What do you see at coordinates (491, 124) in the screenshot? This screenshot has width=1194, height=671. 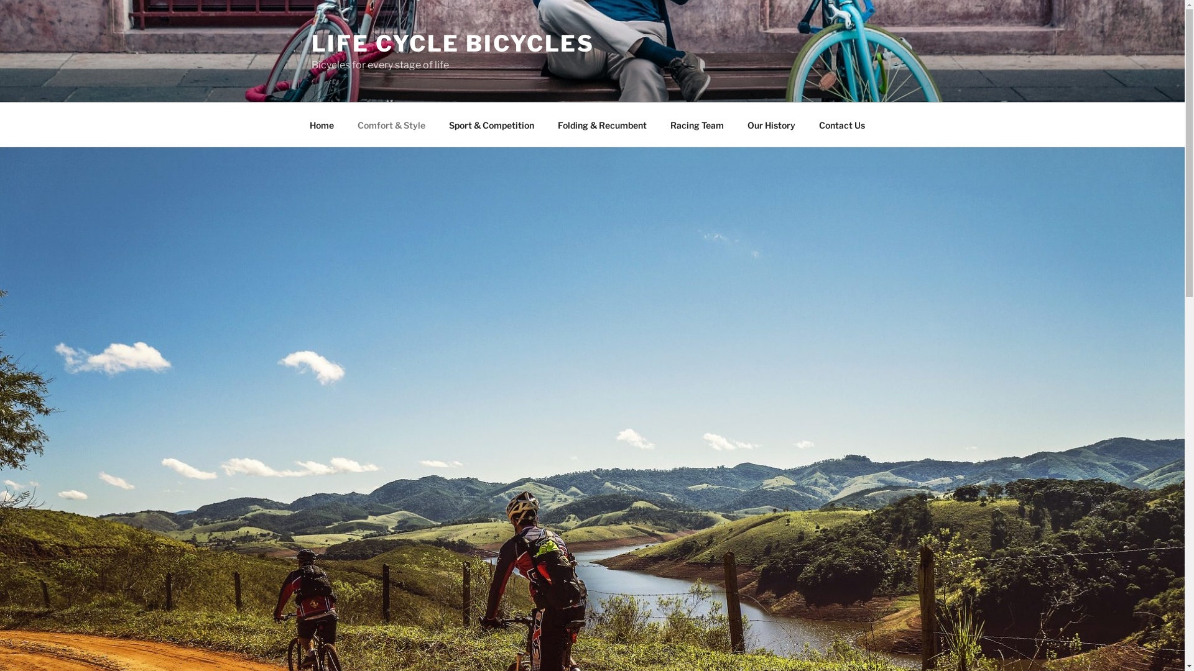 I see `Sport & Competition` at bounding box center [491, 124].